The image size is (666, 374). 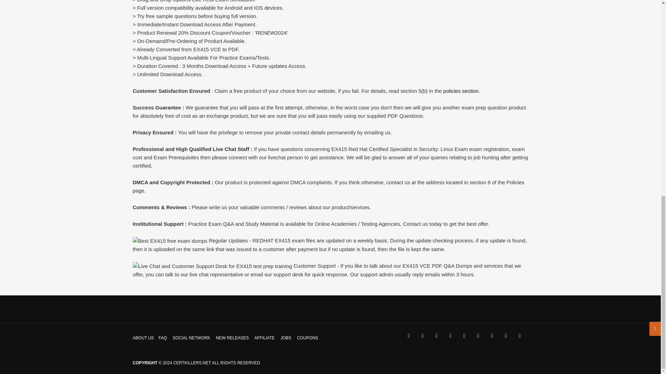 I want to click on COUPONS, so click(x=307, y=338).